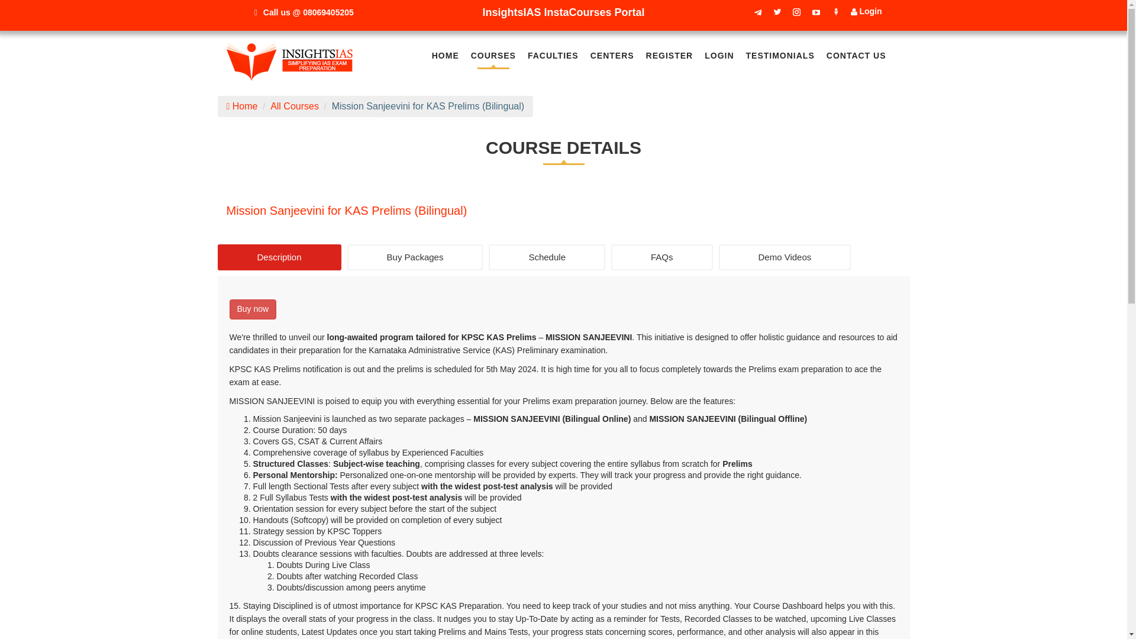  I want to click on 08069405205, so click(328, 12).